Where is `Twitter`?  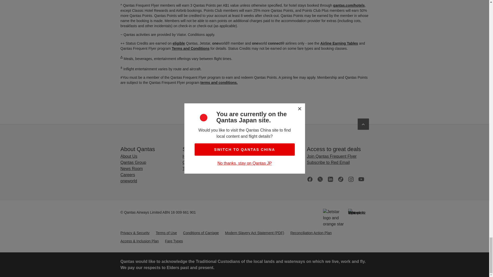
Twitter is located at coordinates (320, 179).